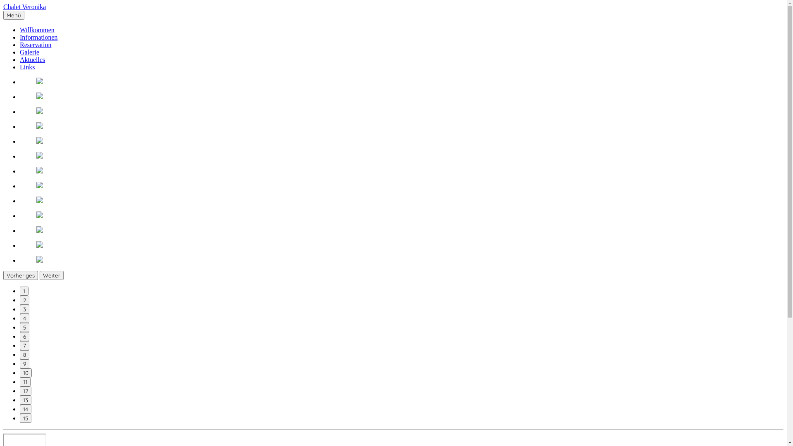  What do you see at coordinates (25, 375) in the screenshot?
I see `7` at bounding box center [25, 375].